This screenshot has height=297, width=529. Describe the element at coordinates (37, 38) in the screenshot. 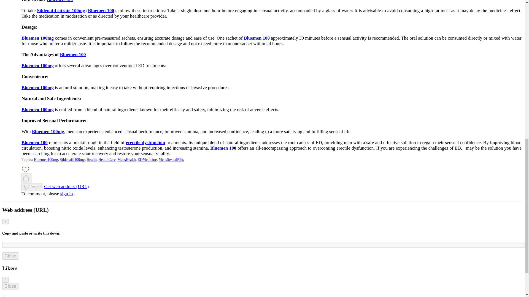

I see `Bluemen 100mg` at that location.